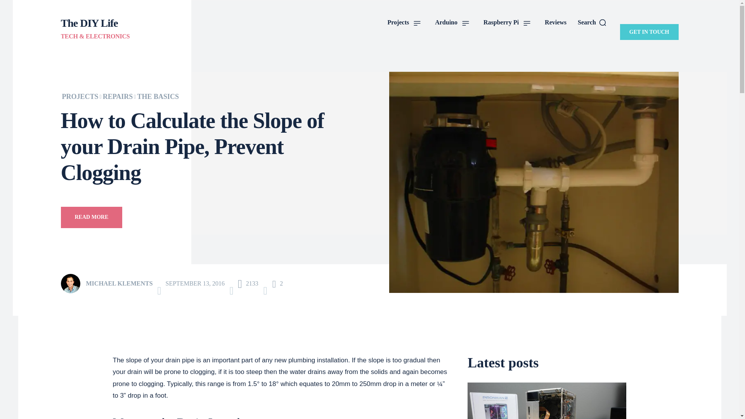 The image size is (745, 419). What do you see at coordinates (72, 284) in the screenshot?
I see `Michael Klements` at bounding box center [72, 284].